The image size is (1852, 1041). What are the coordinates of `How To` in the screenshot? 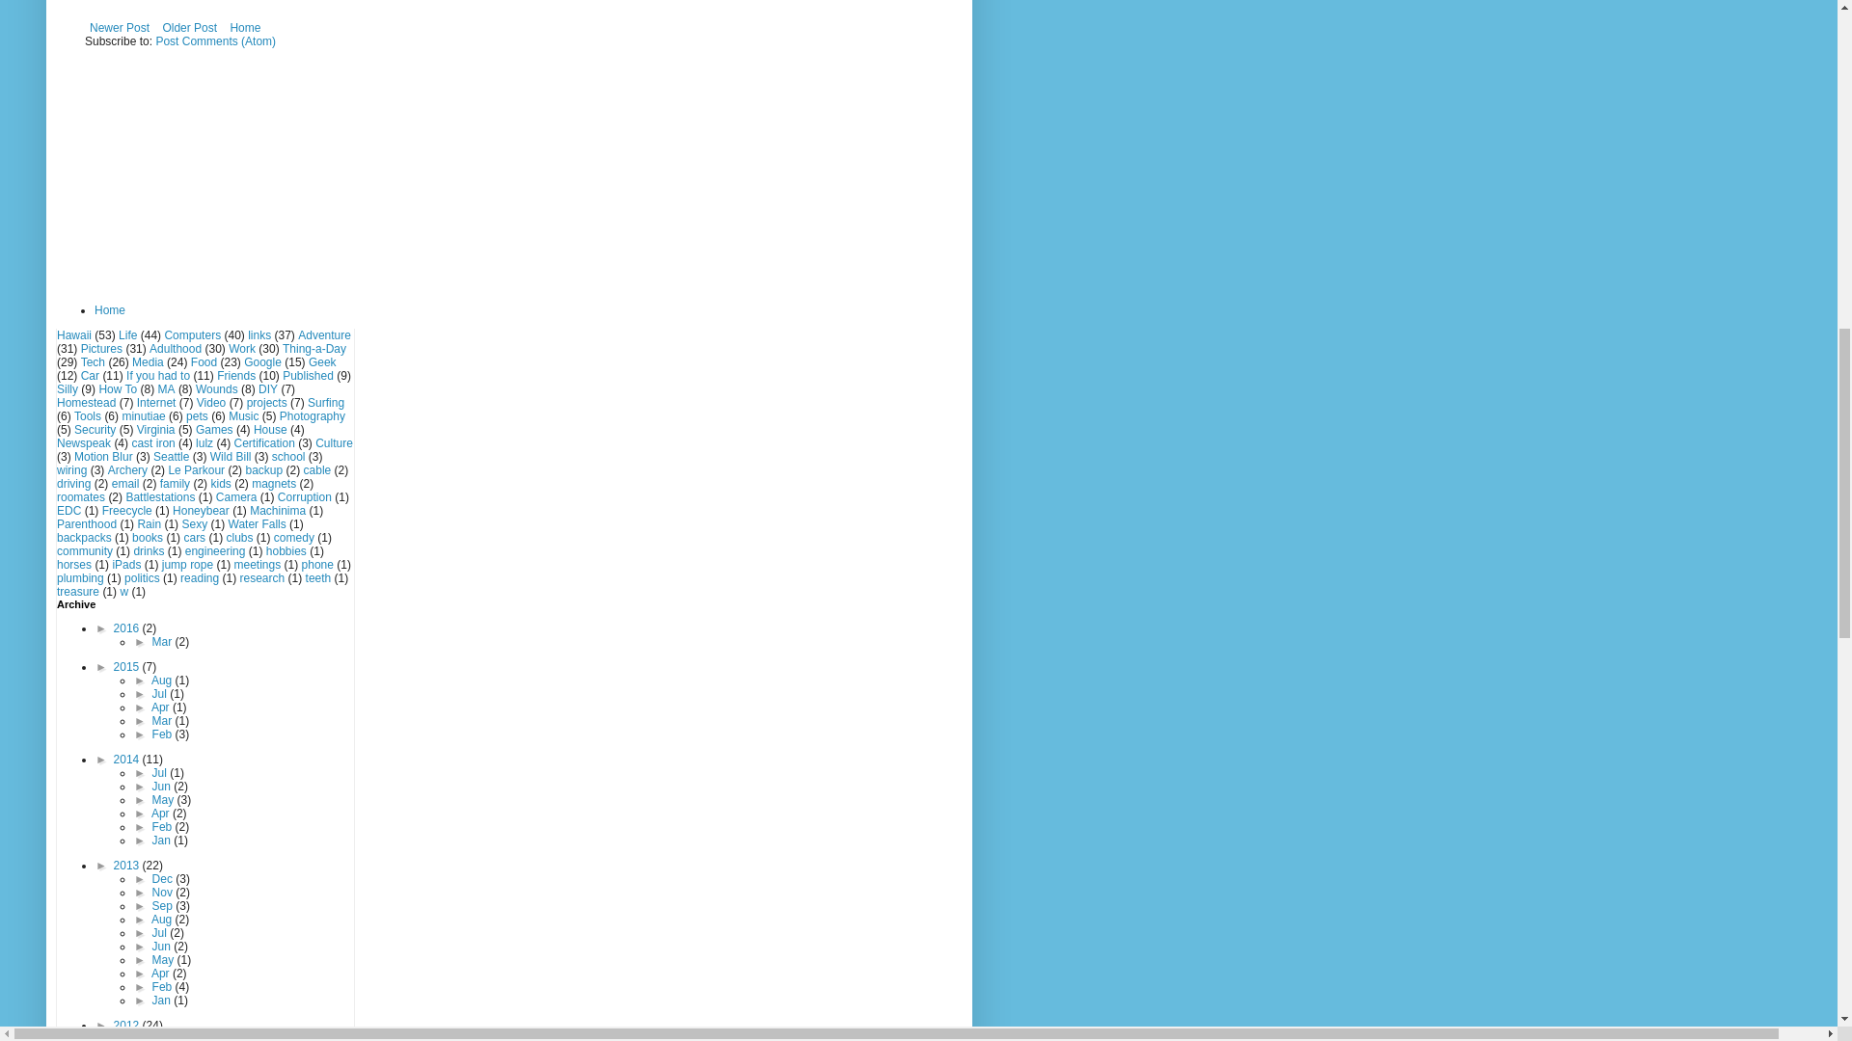 It's located at (118, 389).